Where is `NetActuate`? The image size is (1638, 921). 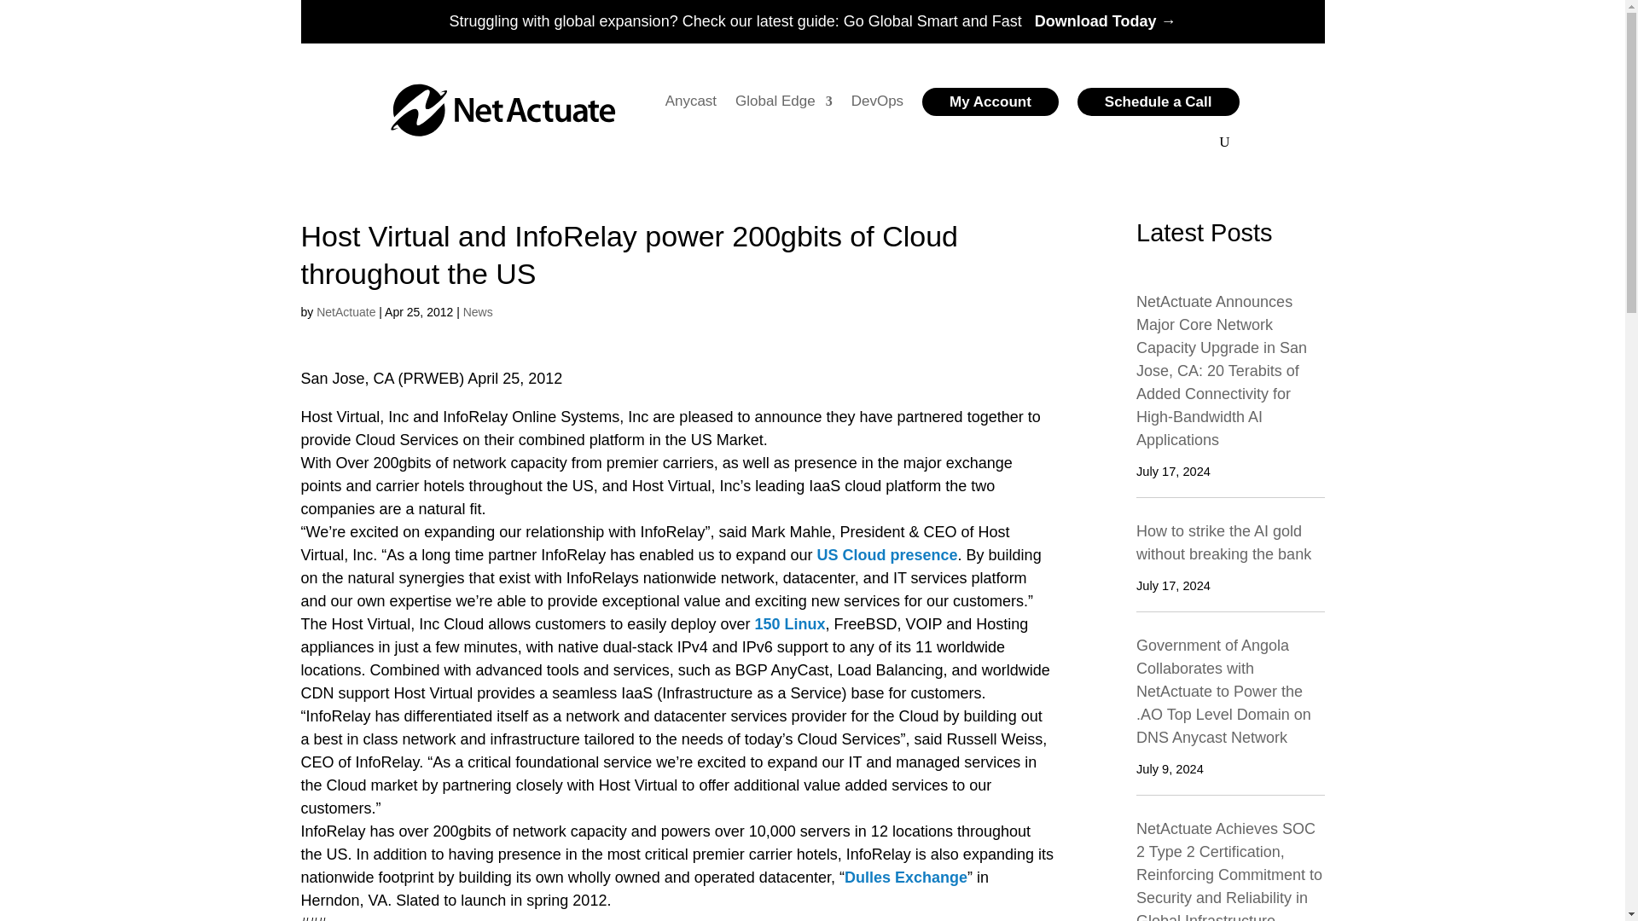 NetActuate is located at coordinates (345, 311).